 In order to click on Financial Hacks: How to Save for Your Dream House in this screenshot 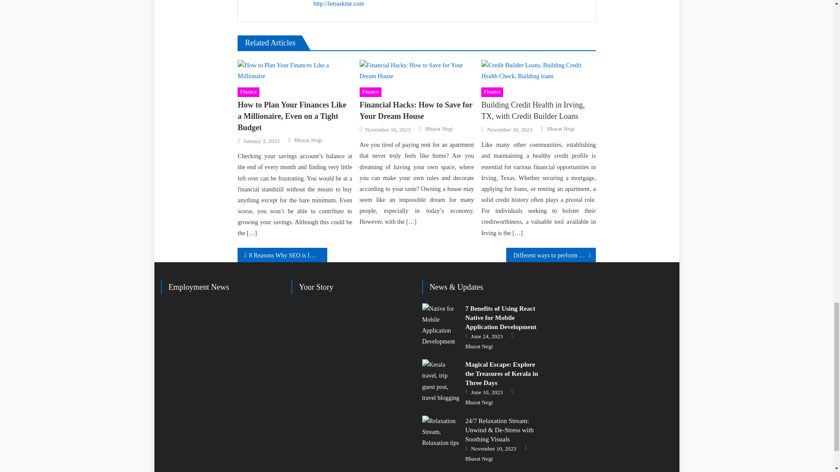, I will do `click(416, 71)`.